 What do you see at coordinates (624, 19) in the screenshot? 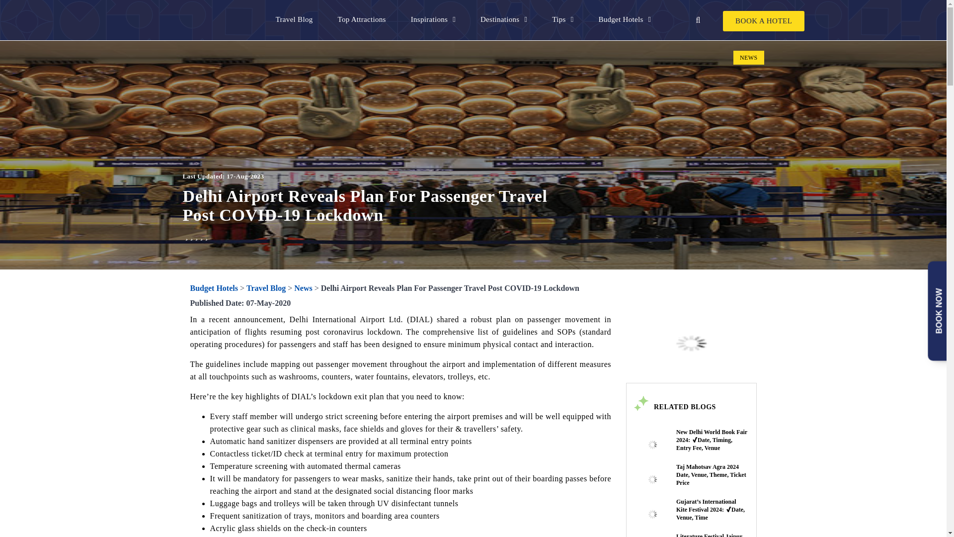
I see `Budget Hotels` at bounding box center [624, 19].